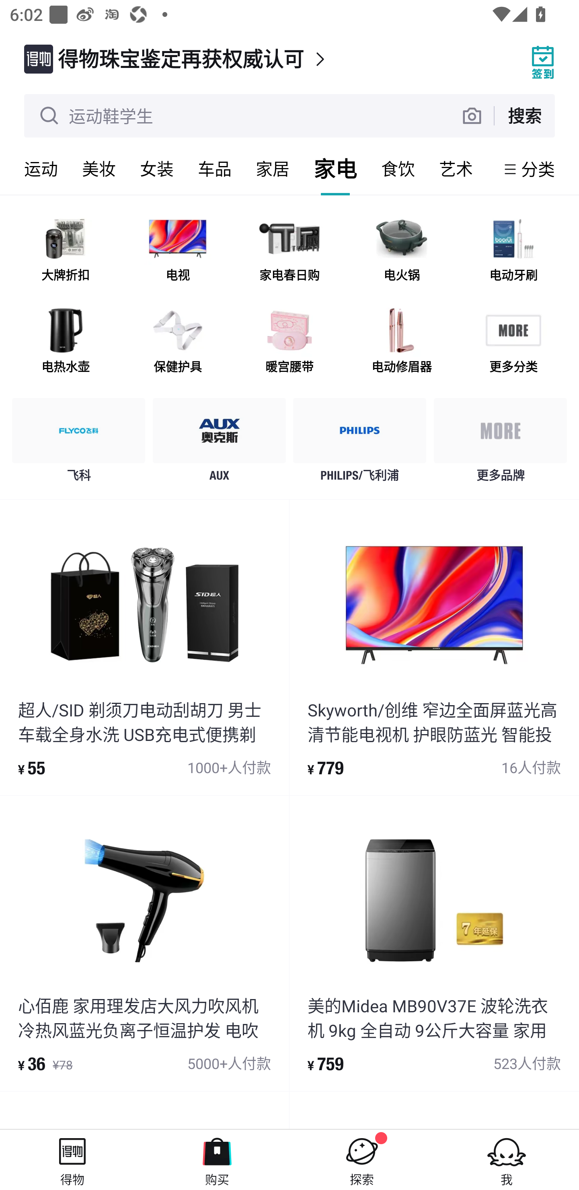 The image size is (579, 1190). I want to click on 大牌折扣, so click(66, 250).